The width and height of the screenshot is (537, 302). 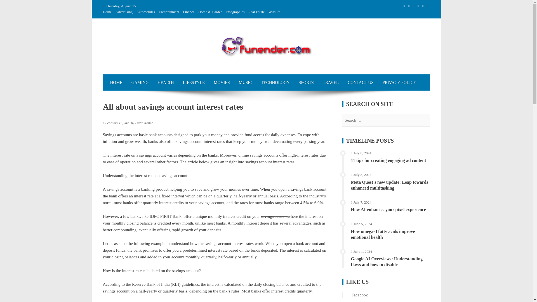 I want to click on Infographics, so click(x=235, y=12).